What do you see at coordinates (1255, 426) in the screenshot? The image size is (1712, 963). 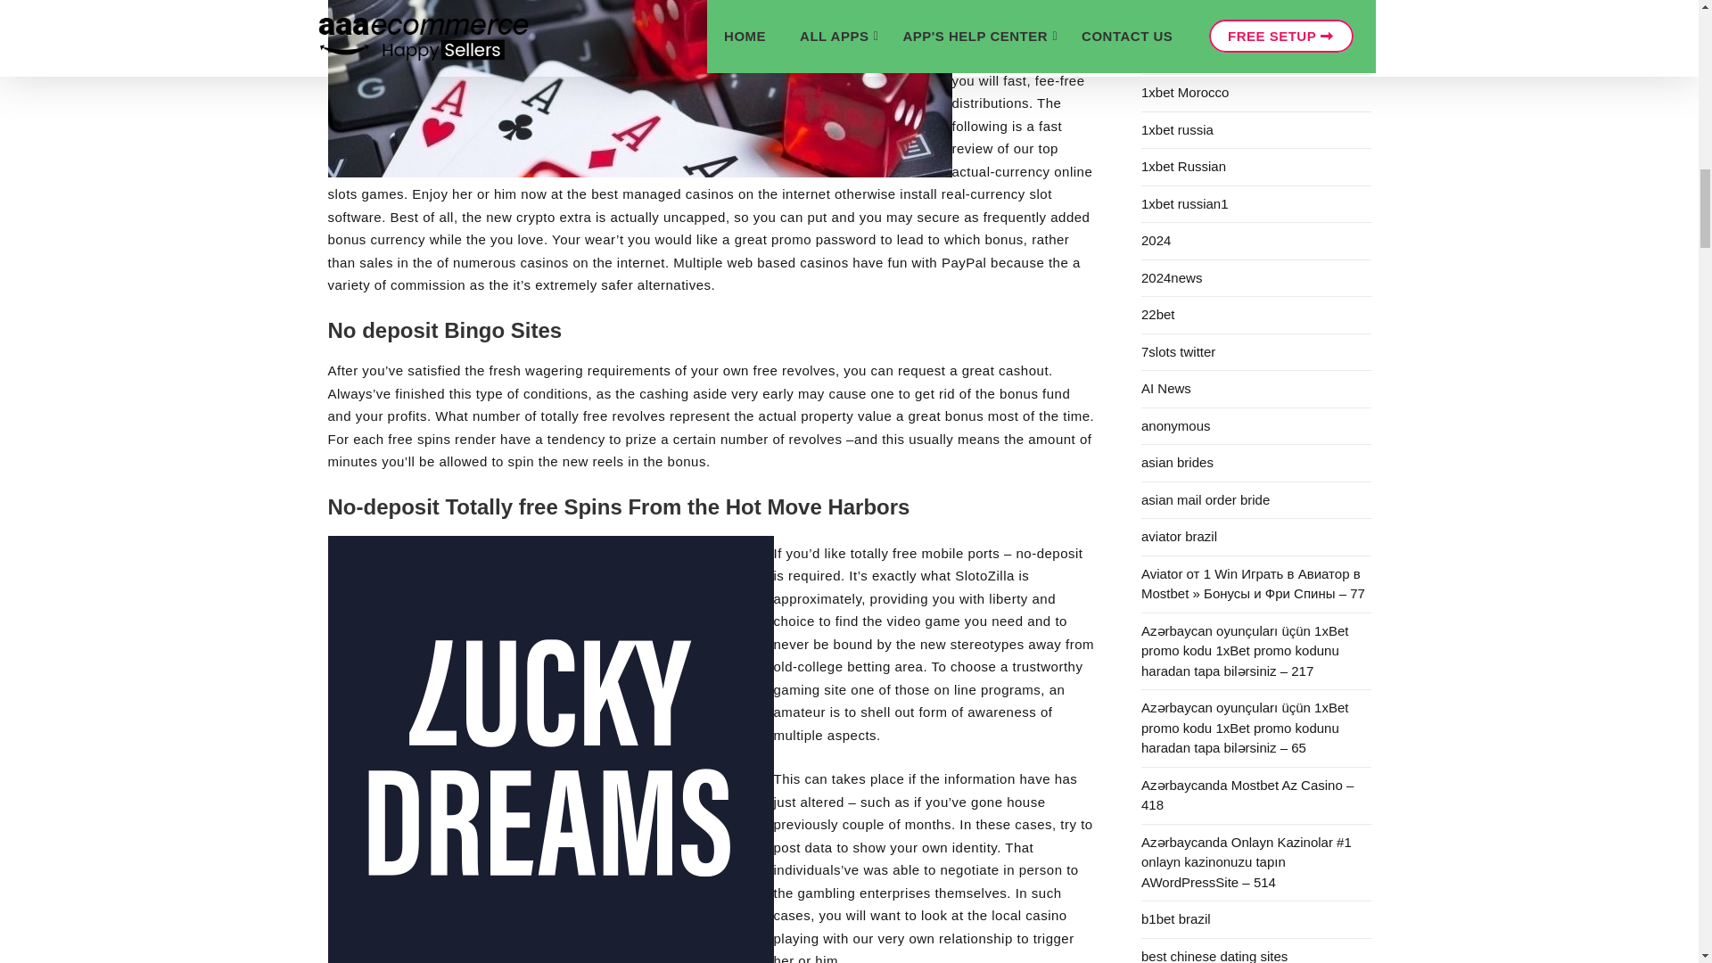 I see `anonymous` at bounding box center [1255, 426].